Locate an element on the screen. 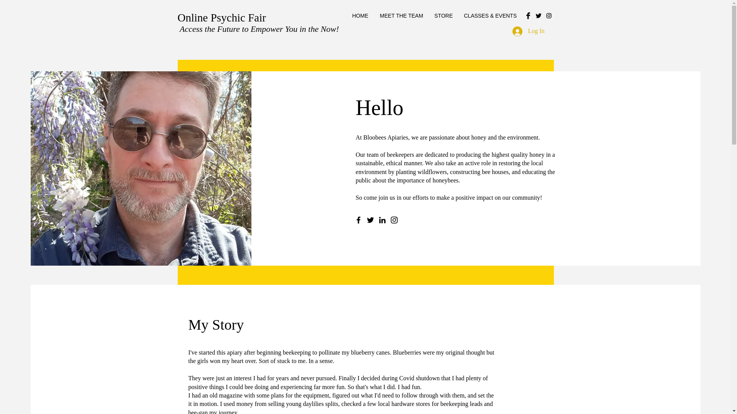 The image size is (737, 414). Online Psychic Fair is located at coordinates (221, 18).